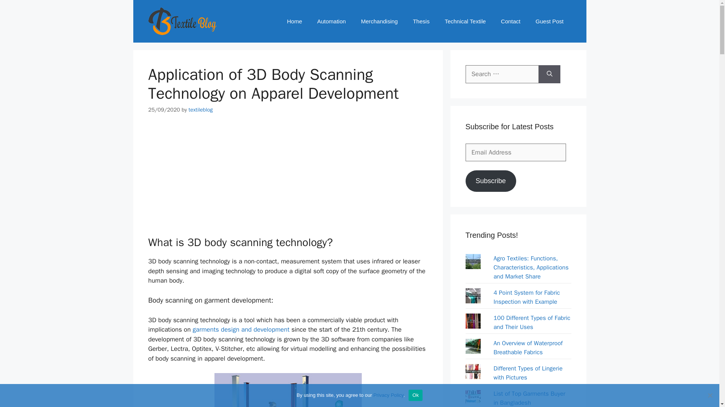 This screenshot has width=725, height=407. Describe the element at coordinates (200, 109) in the screenshot. I see `View all posts by textileblog` at that location.